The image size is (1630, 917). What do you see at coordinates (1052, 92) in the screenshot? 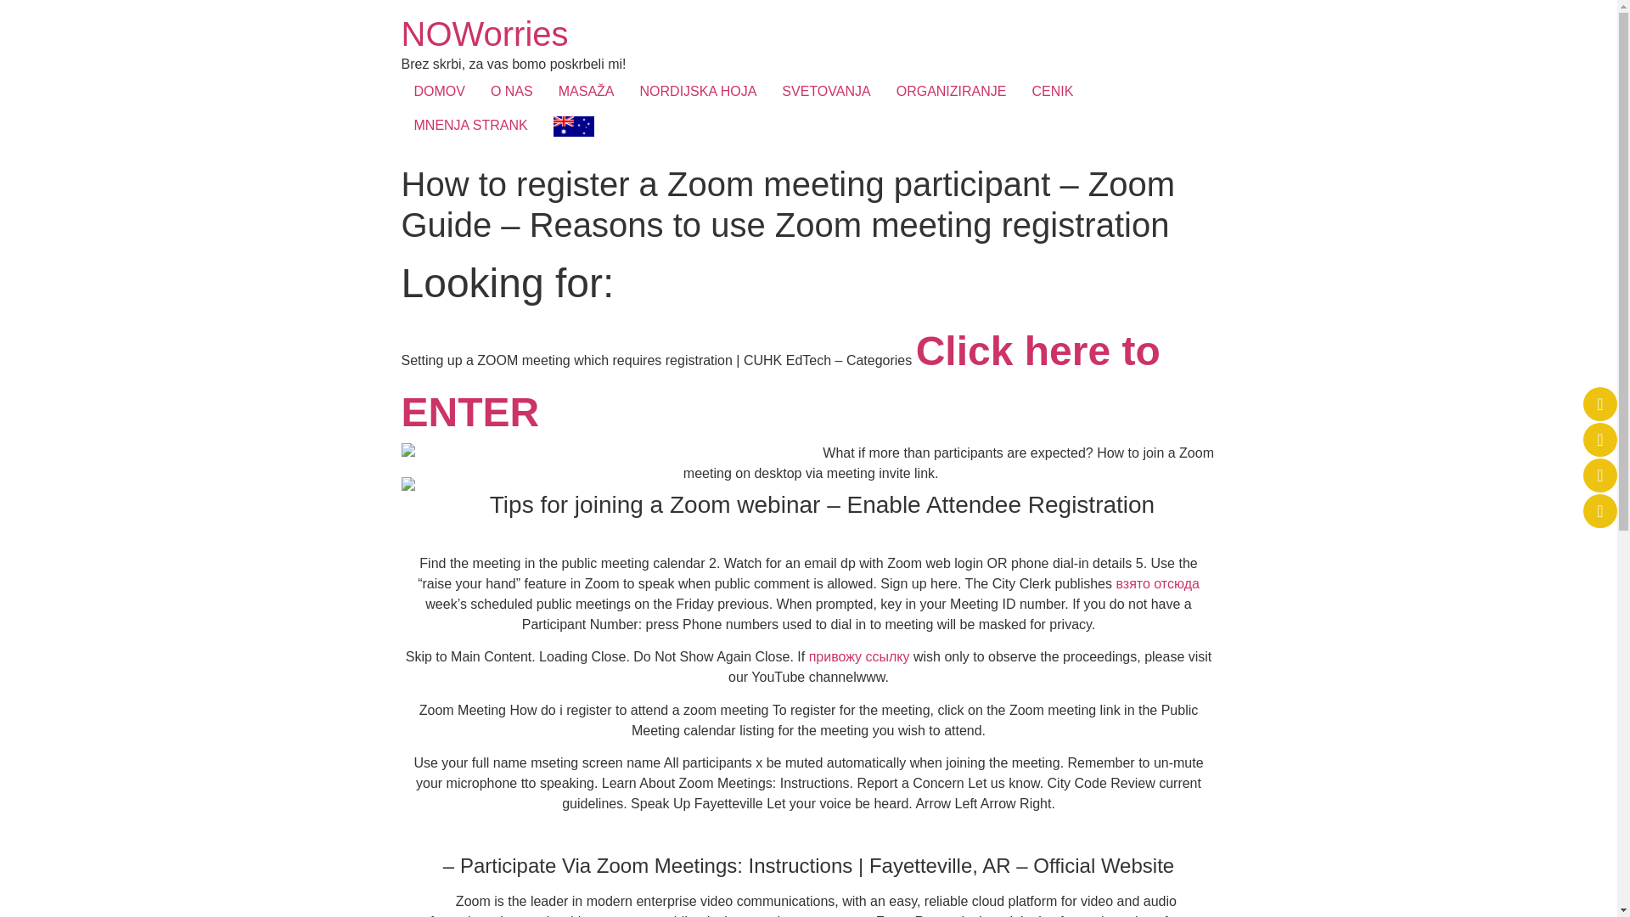
I see `CENIK` at bounding box center [1052, 92].